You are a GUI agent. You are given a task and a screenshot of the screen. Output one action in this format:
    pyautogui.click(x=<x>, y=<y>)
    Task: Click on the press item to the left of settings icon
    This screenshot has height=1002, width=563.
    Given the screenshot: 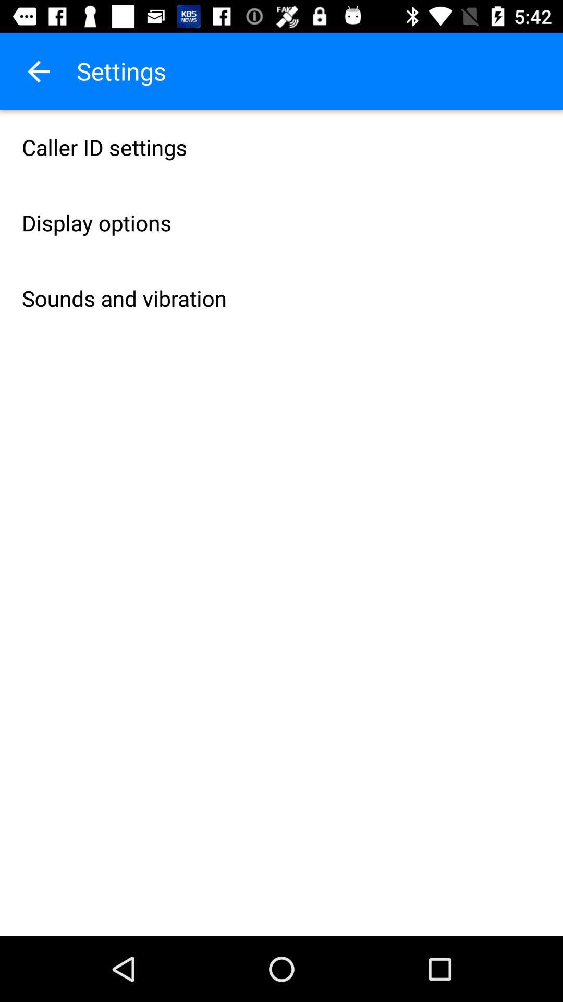 What is the action you would take?
    pyautogui.click(x=38, y=71)
    